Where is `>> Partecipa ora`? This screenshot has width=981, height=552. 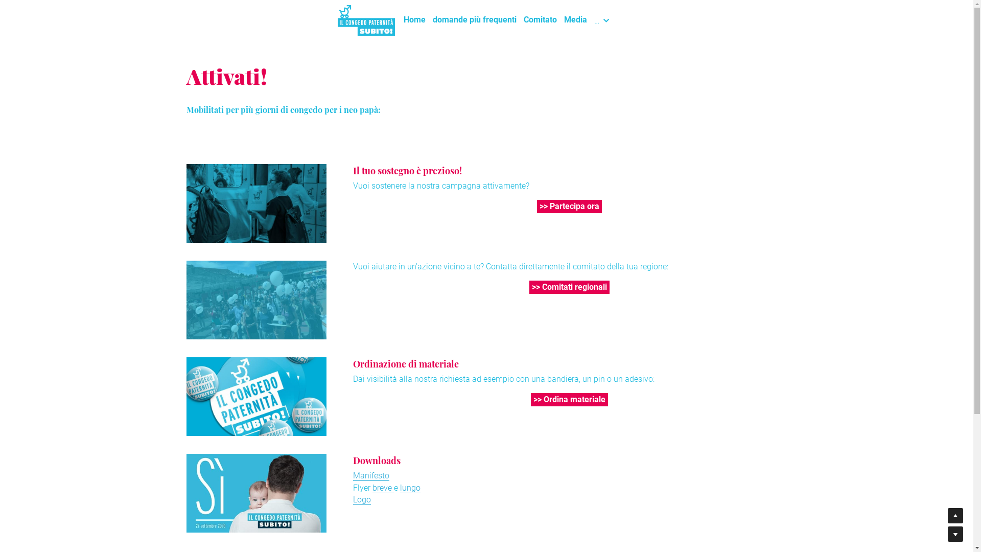
>> Partecipa ora is located at coordinates (569, 206).